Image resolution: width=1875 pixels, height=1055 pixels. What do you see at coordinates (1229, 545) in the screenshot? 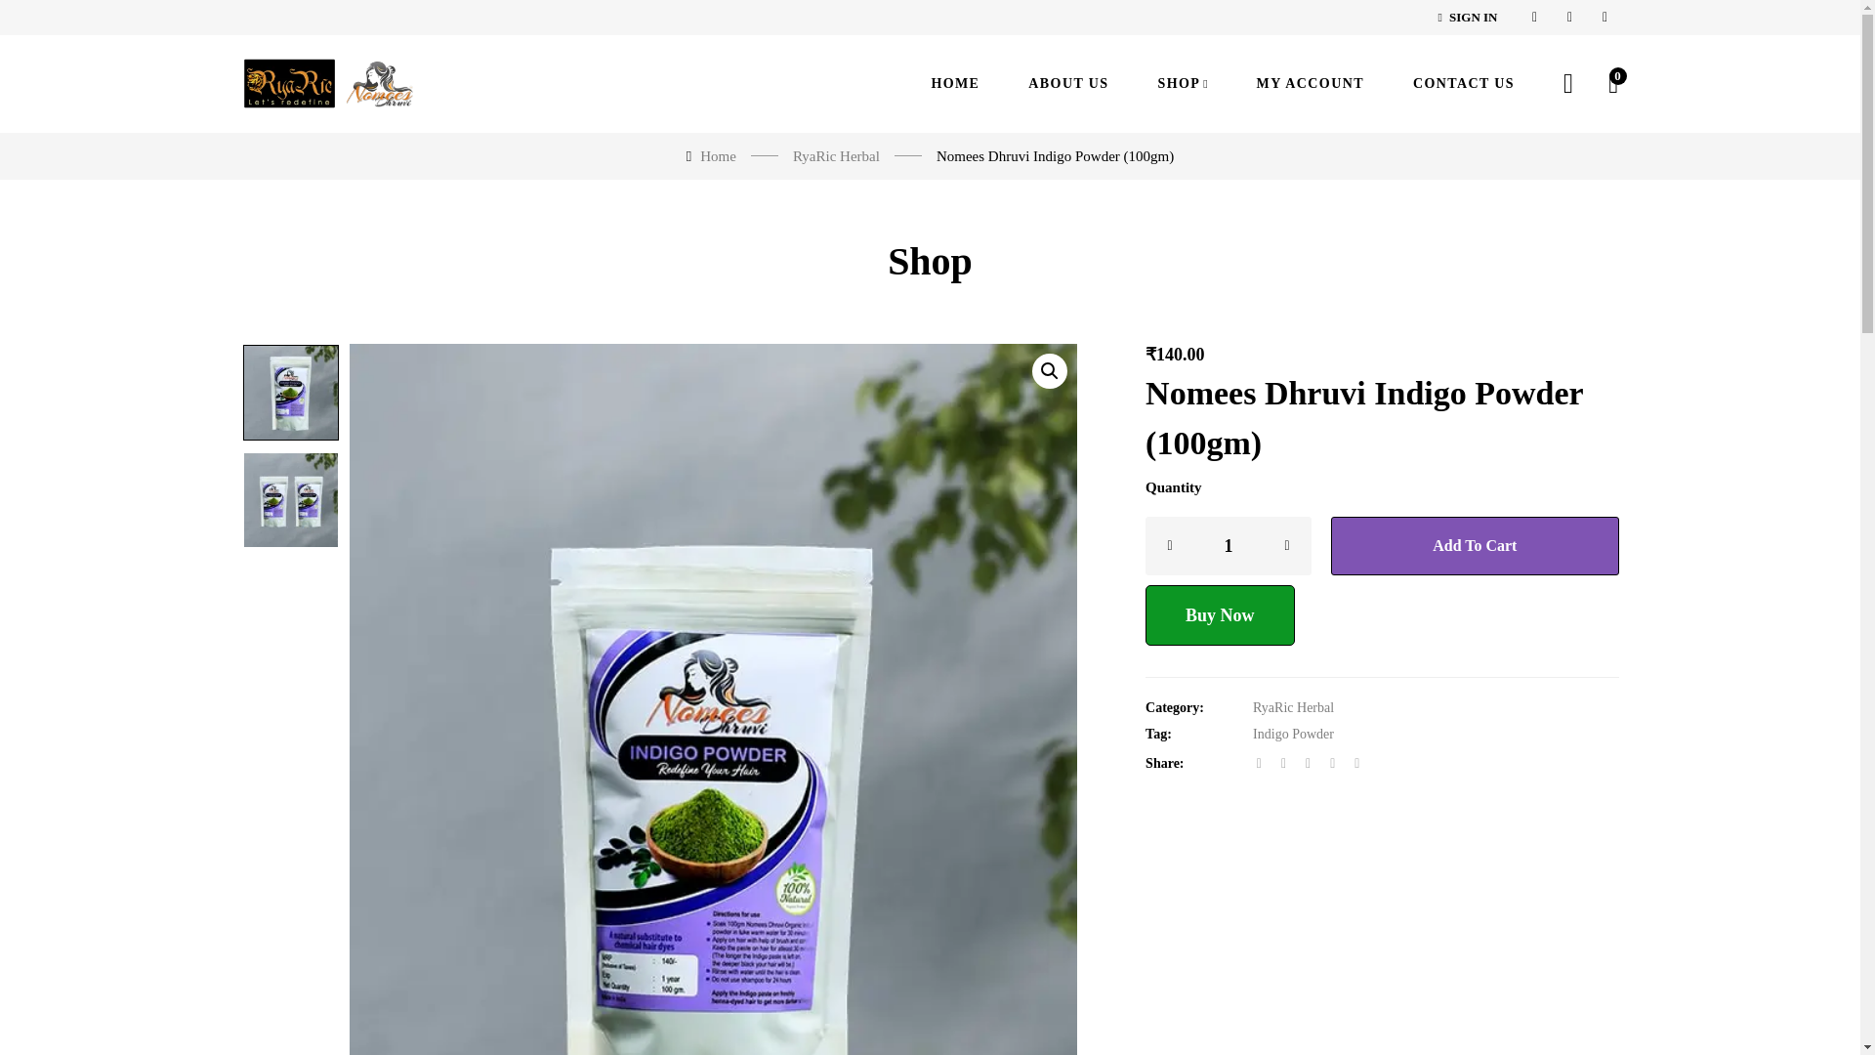
I see `Qty` at bounding box center [1229, 545].